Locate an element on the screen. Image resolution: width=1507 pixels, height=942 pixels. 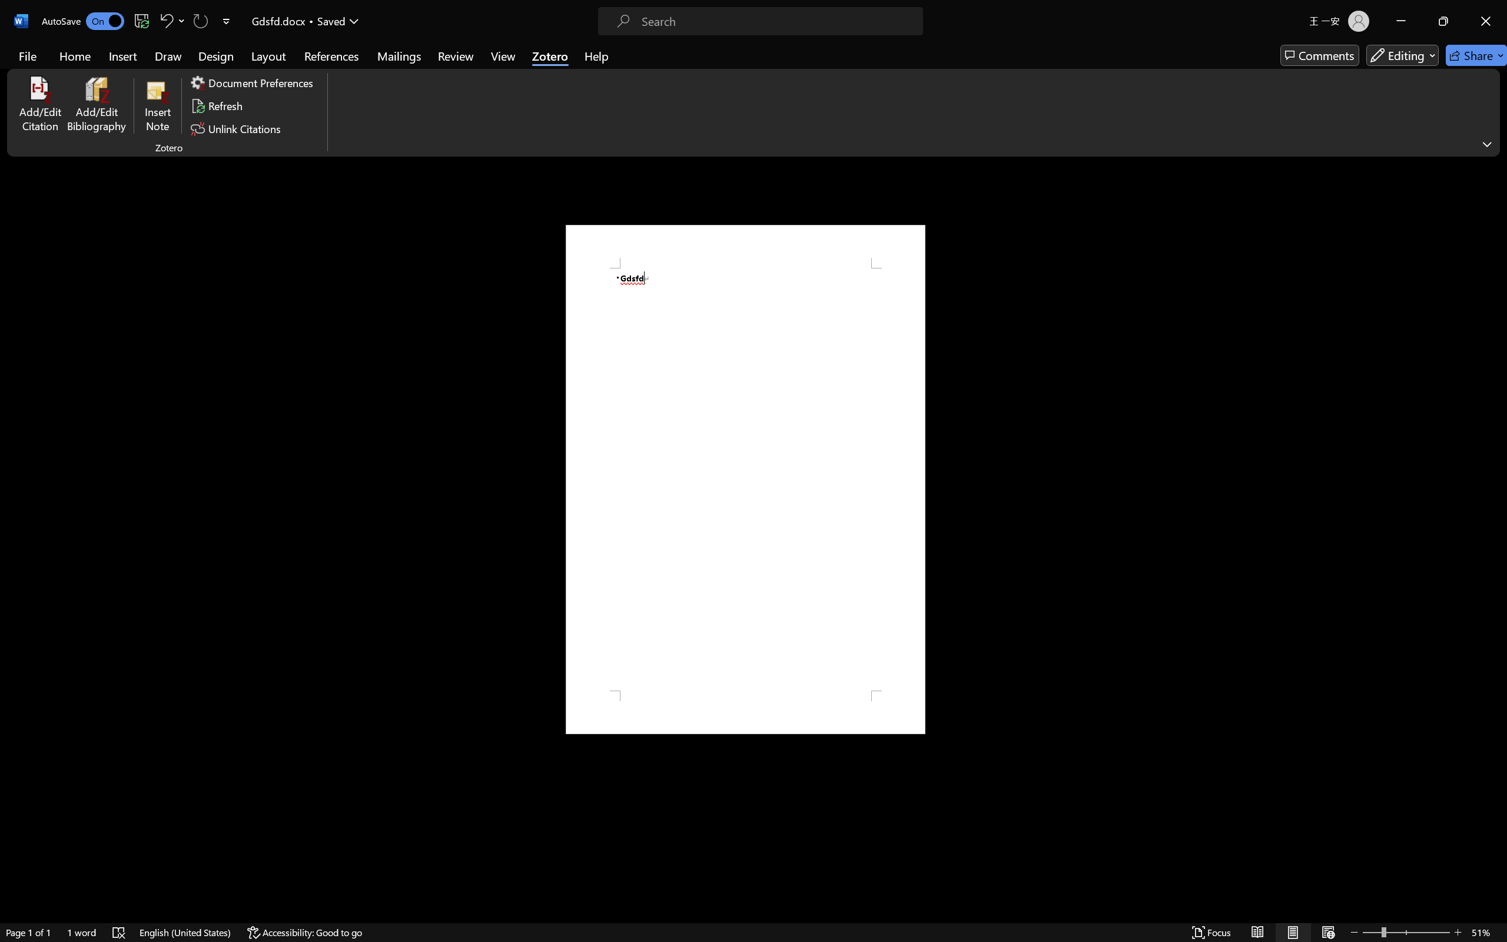
Context help is located at coordinates (241, 929).